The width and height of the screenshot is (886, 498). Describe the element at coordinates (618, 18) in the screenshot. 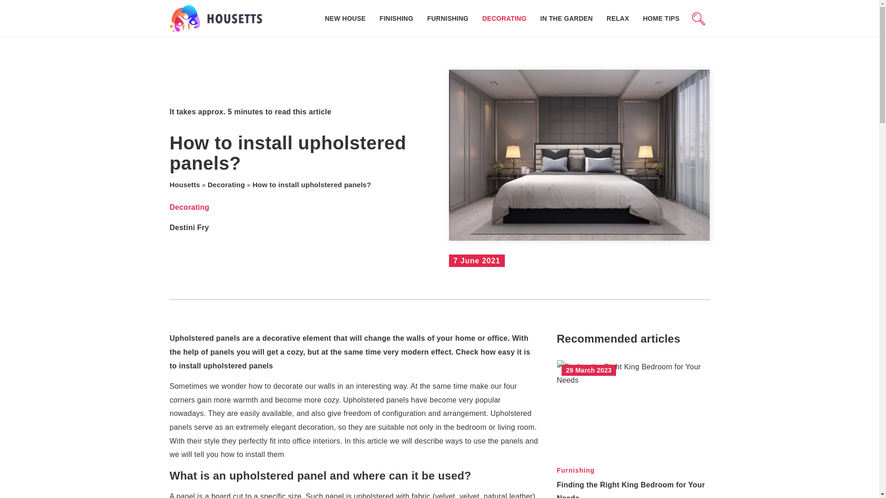

I see `RELAX` at that location.